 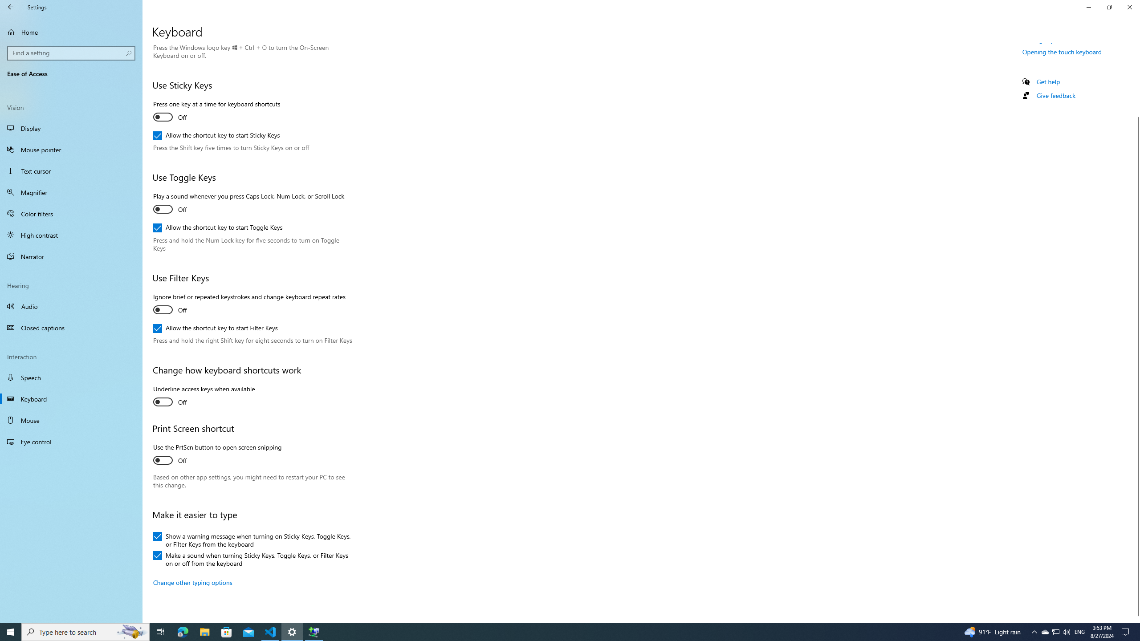 What do you see at coordinates (11, 632) in the screenshot?
I see `Start` at bounding box center [11, 632].